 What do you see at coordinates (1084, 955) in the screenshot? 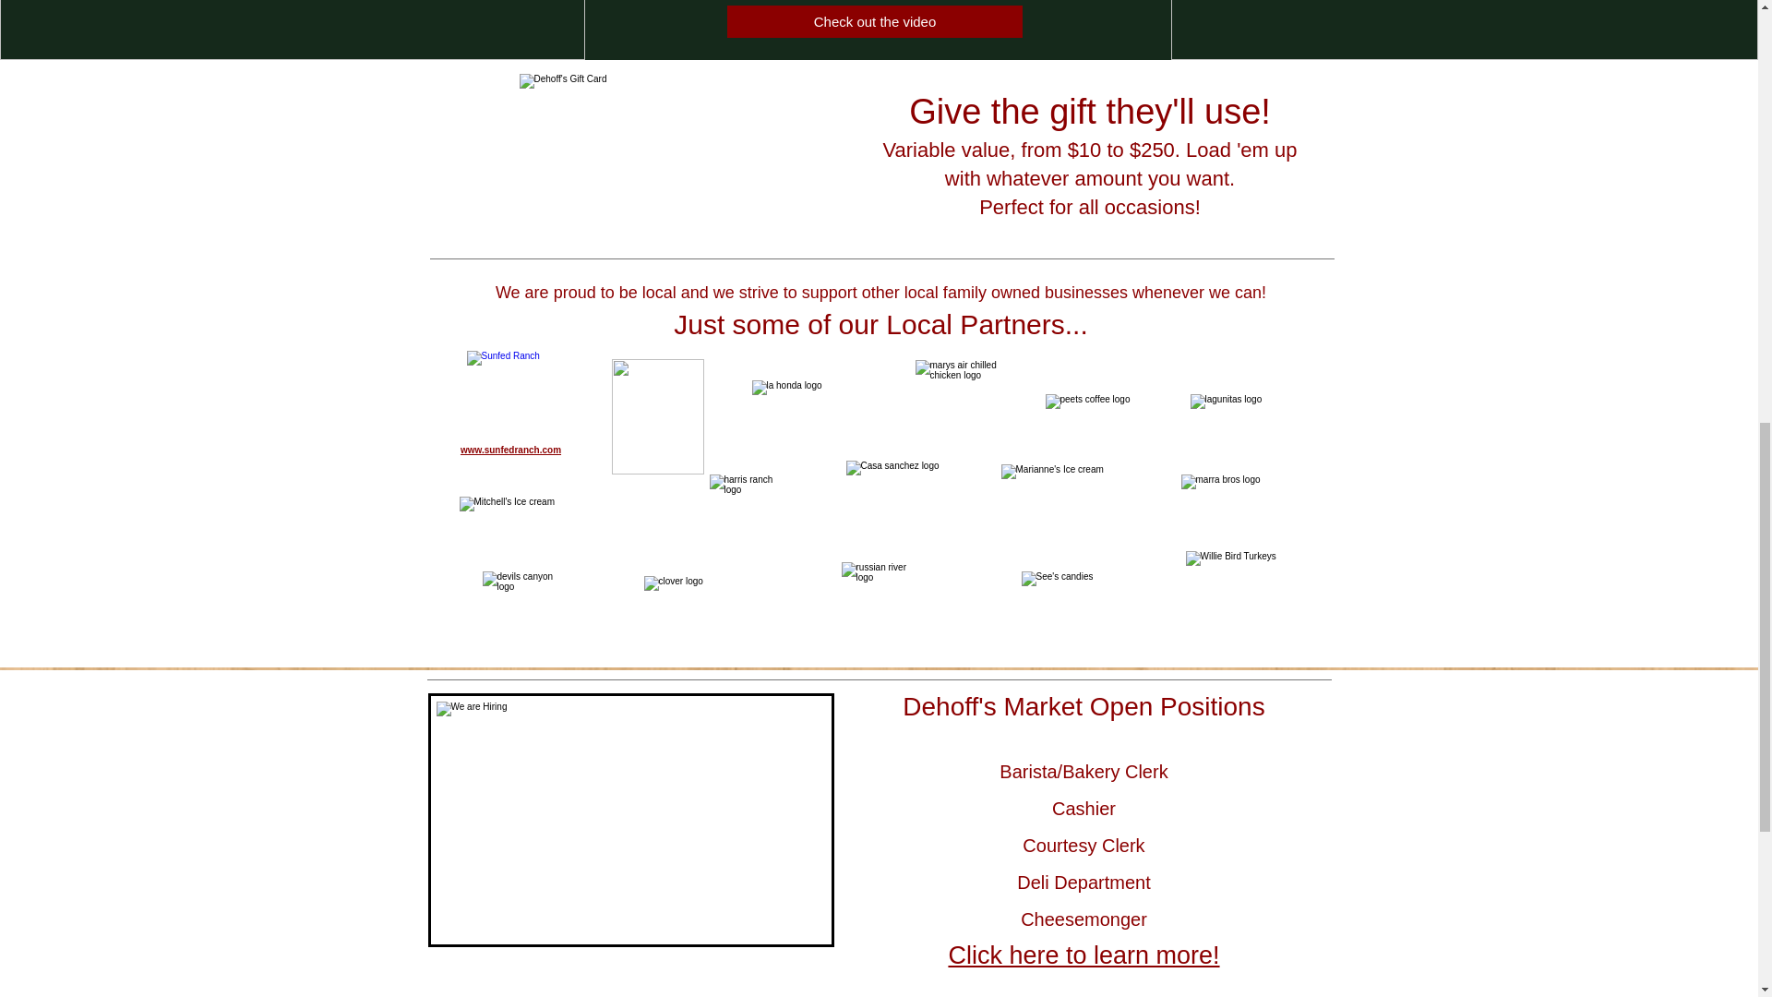
I see `Click here to learn more!` at bounding box center [1084, 955].